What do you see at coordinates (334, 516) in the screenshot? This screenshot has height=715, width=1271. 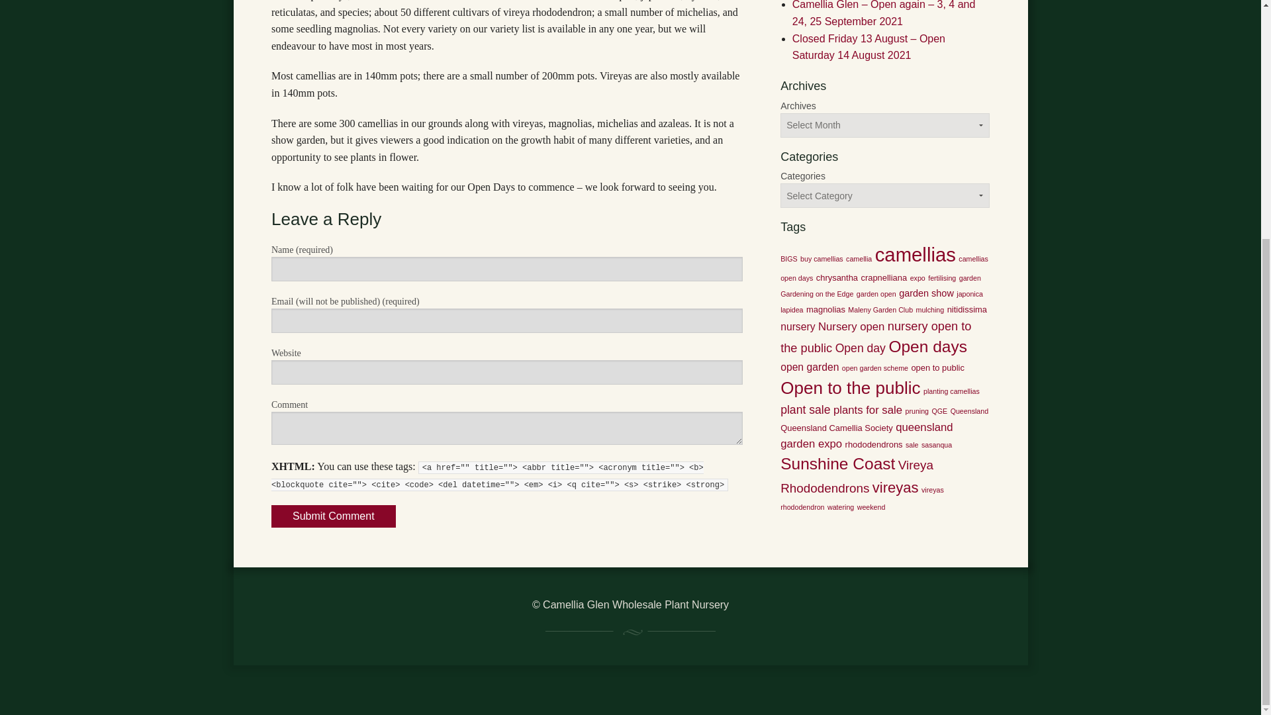 I see `Submit Comment` at bounding box center [334, 516].